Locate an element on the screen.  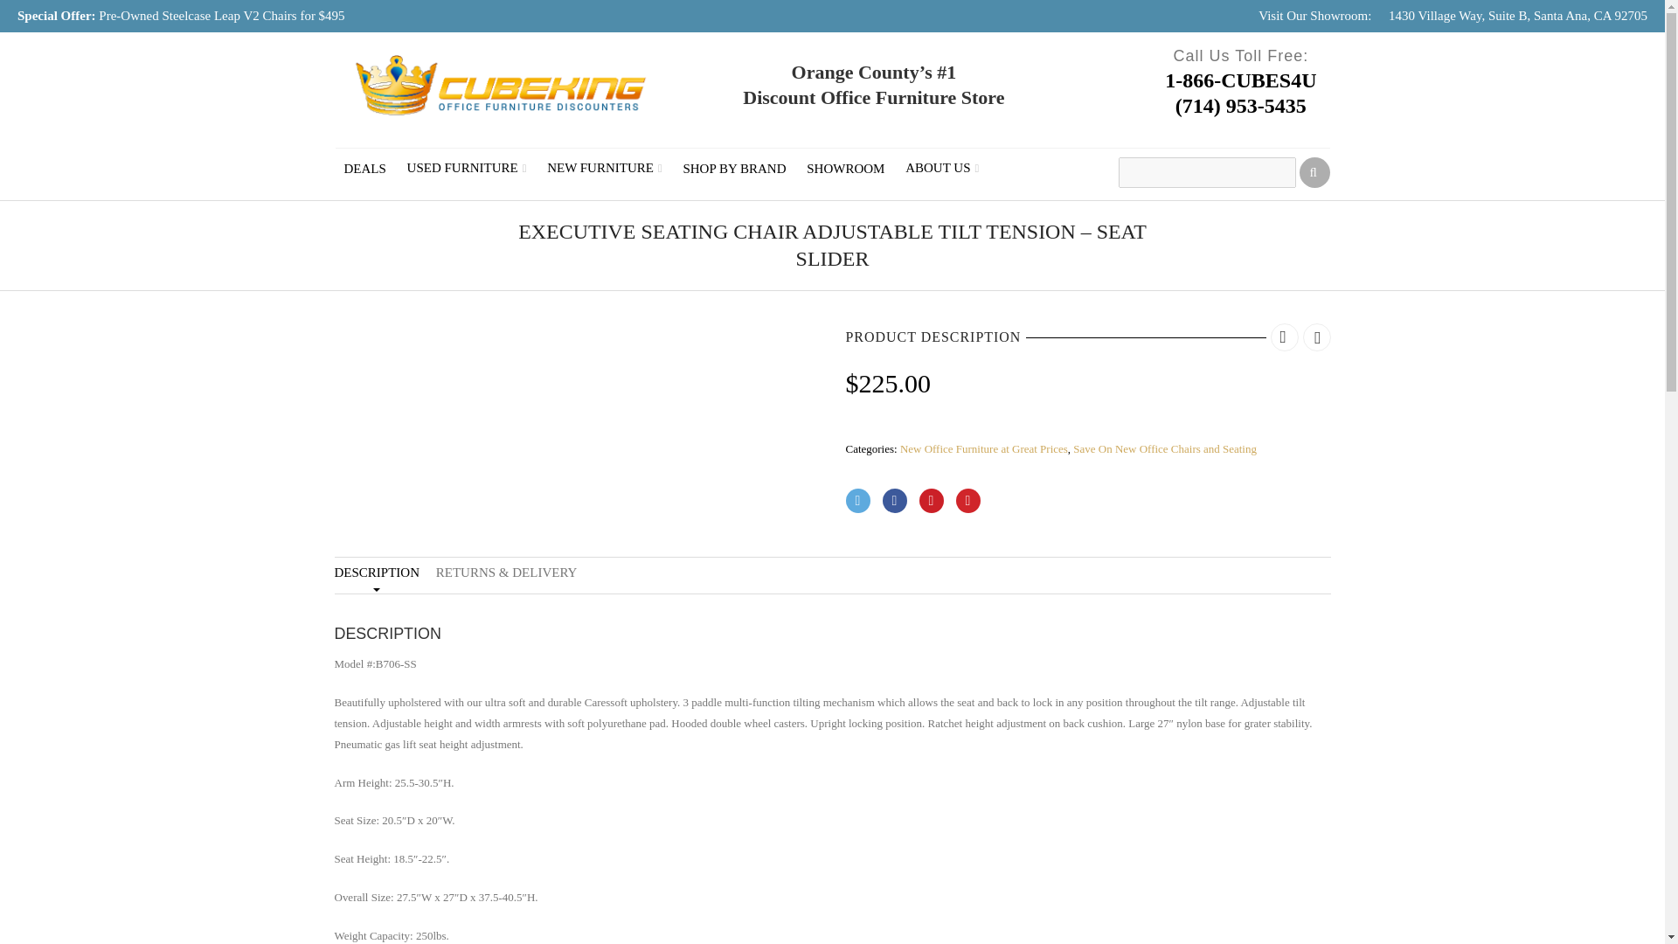
Pinterest is located at coordinates (932, 501).